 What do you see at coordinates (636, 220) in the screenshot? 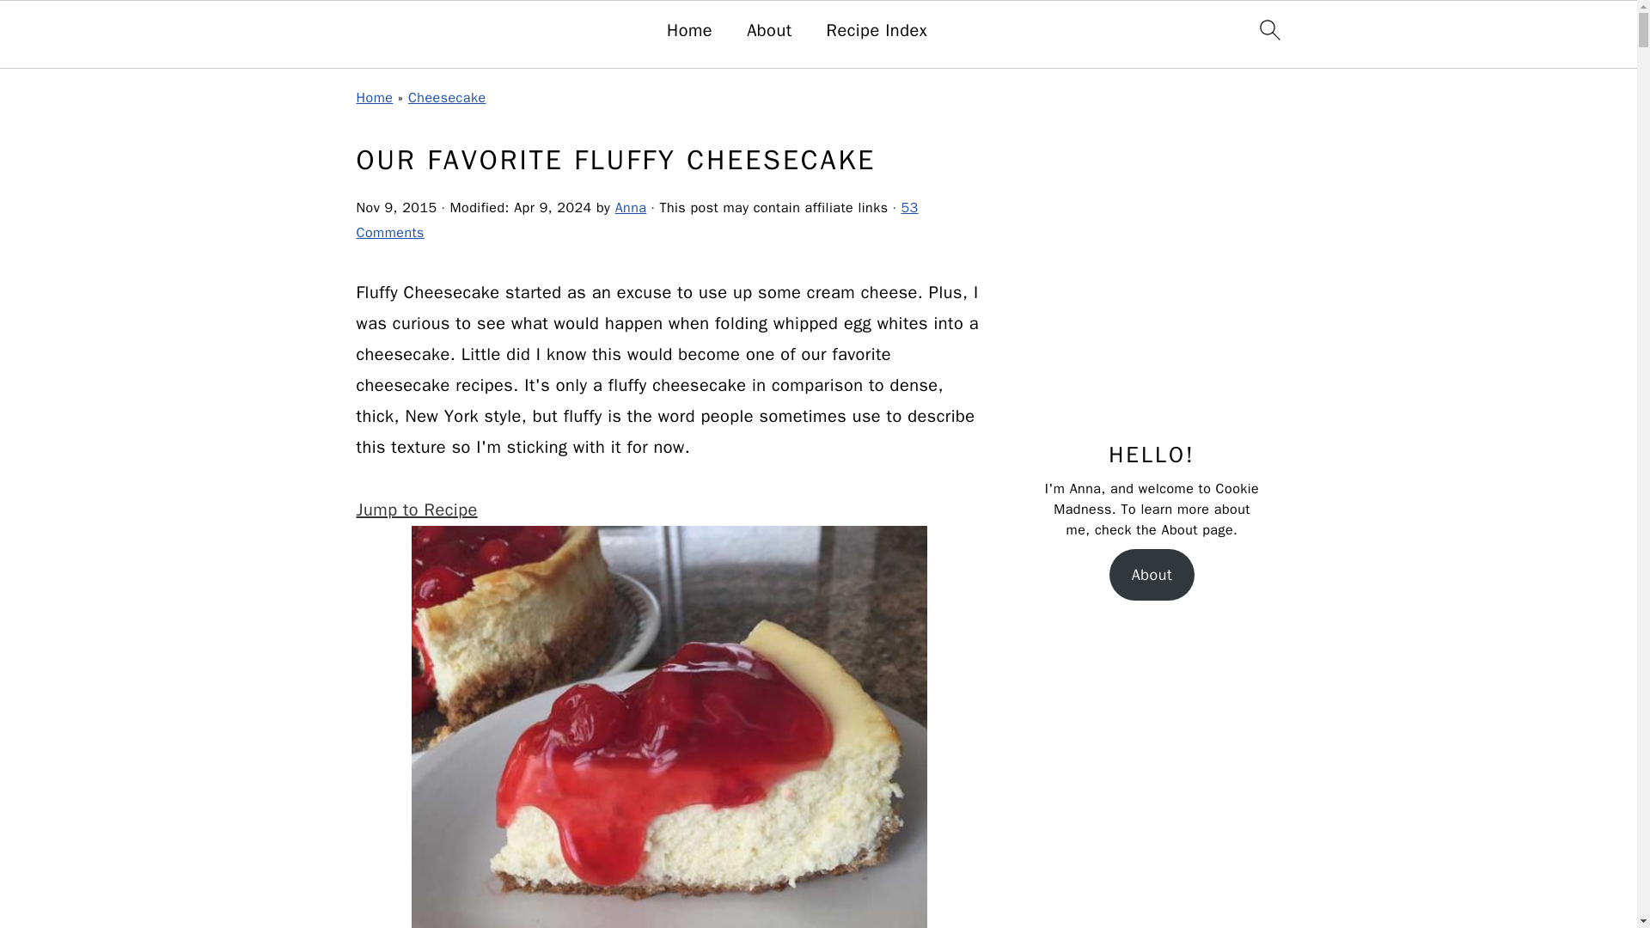
I see `53 Comments` at bounding box center [636, 220].